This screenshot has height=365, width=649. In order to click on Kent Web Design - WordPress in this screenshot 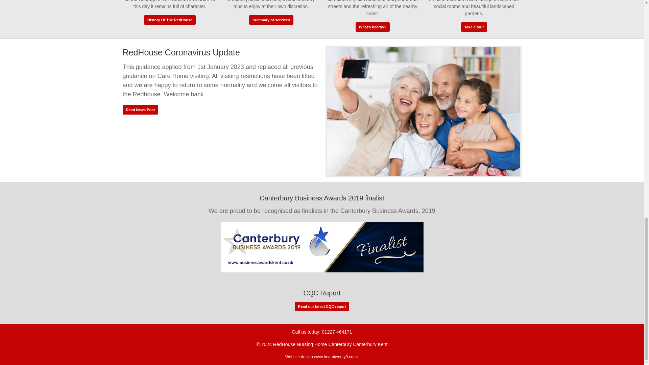, I will do `click(336, 357)`.